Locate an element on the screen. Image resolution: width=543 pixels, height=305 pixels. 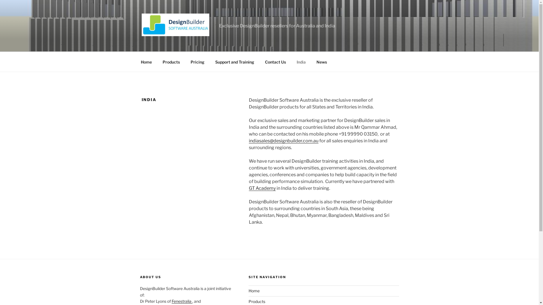
India is located at coordinates (301, 62).